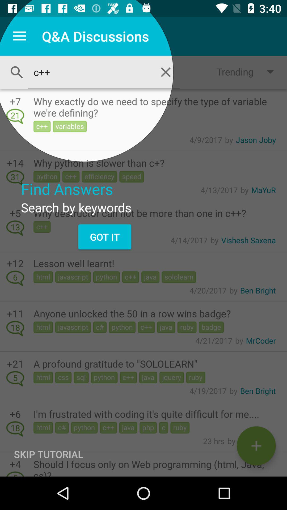 Image resolution: width=287 pixels, height=510 pixels. I want to click on compose an email, so click(256, 446).